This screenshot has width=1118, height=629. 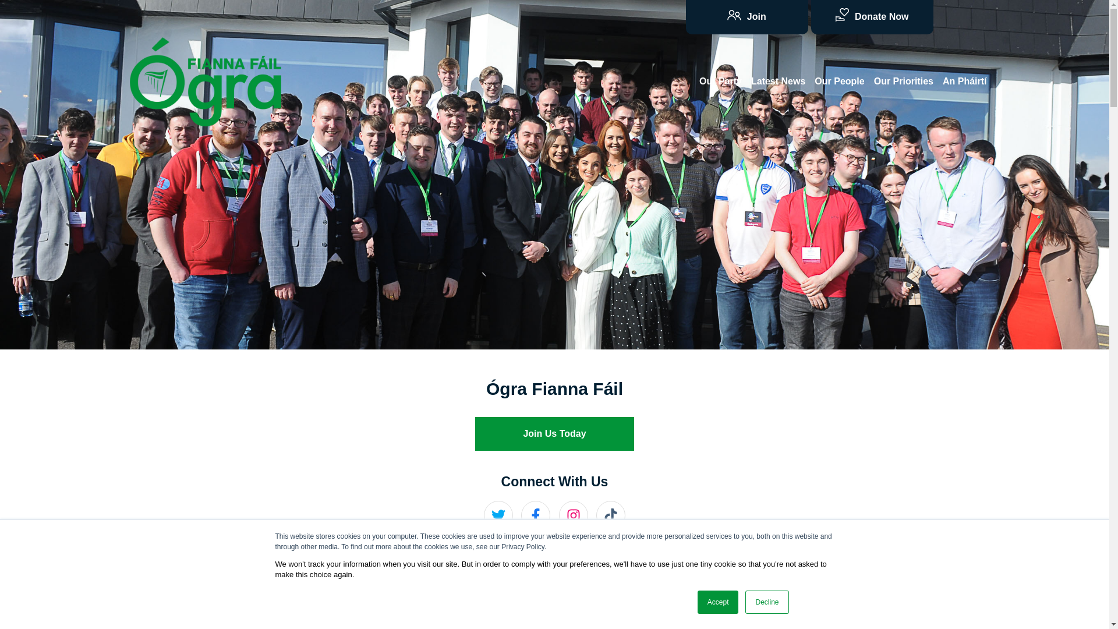 I want to click on Our Party, so click(x=720, y=81).